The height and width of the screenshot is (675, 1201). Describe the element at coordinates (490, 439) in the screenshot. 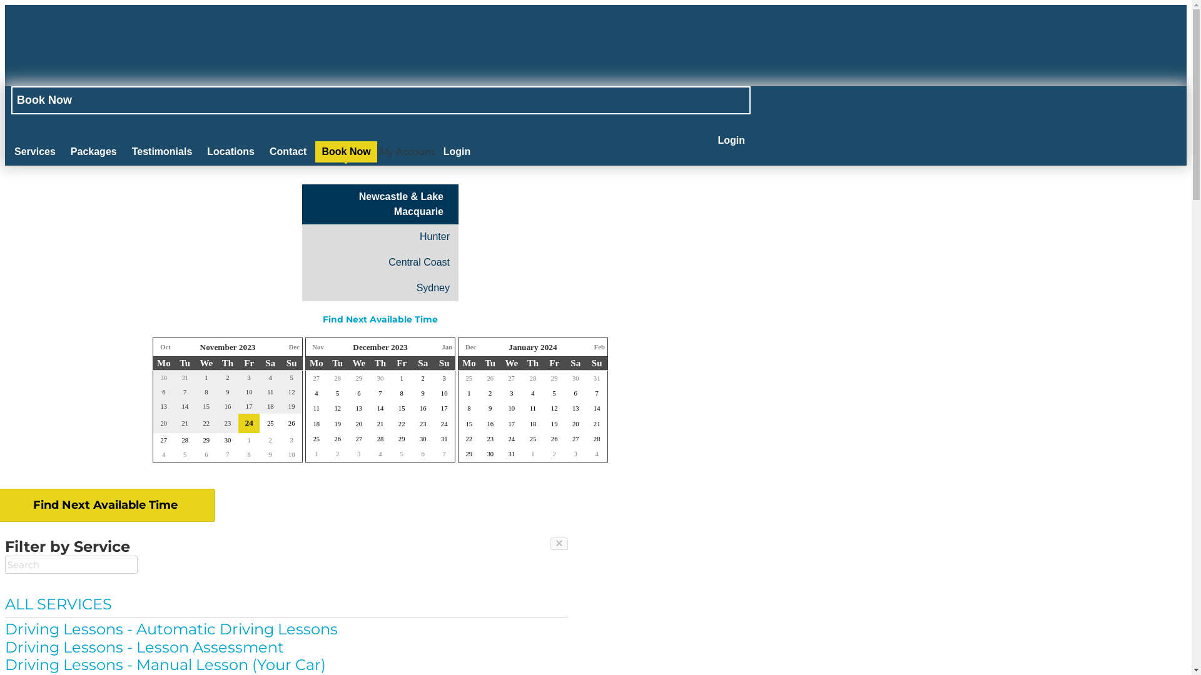

I see `23` at that location.